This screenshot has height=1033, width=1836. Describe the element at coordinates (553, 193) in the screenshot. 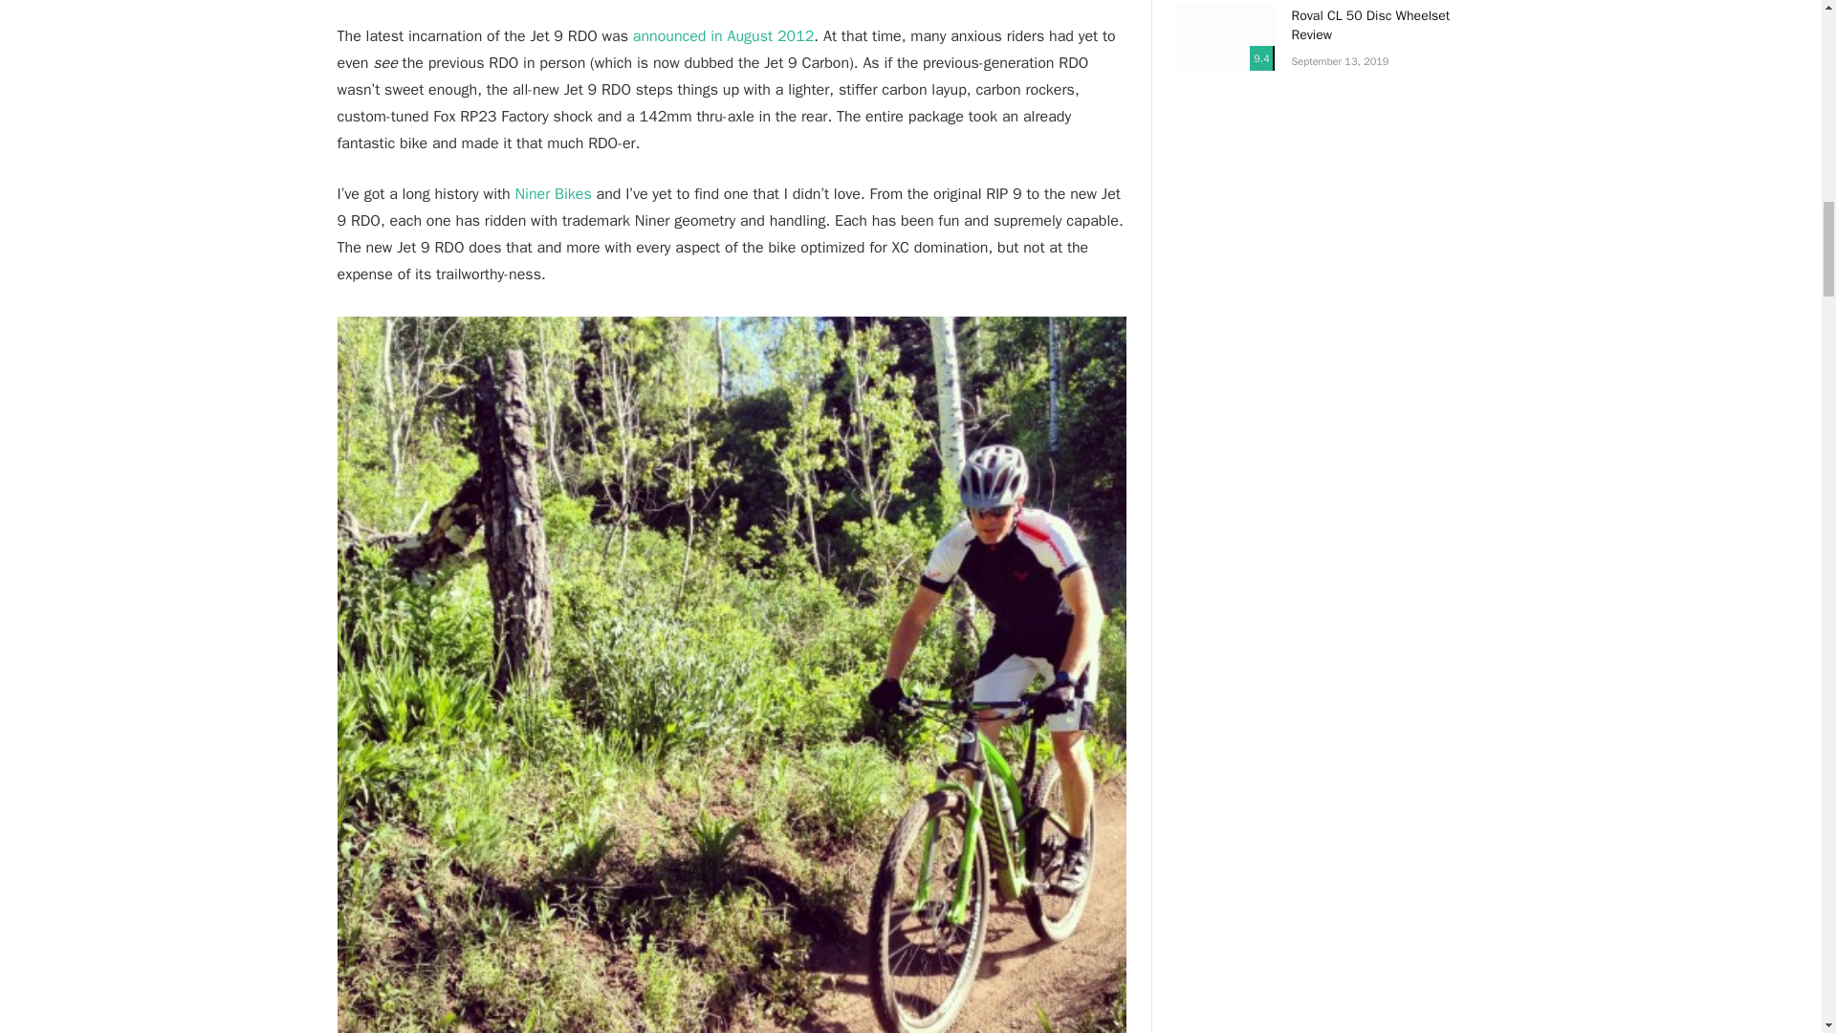

I see `Niner Bikes` at that location.